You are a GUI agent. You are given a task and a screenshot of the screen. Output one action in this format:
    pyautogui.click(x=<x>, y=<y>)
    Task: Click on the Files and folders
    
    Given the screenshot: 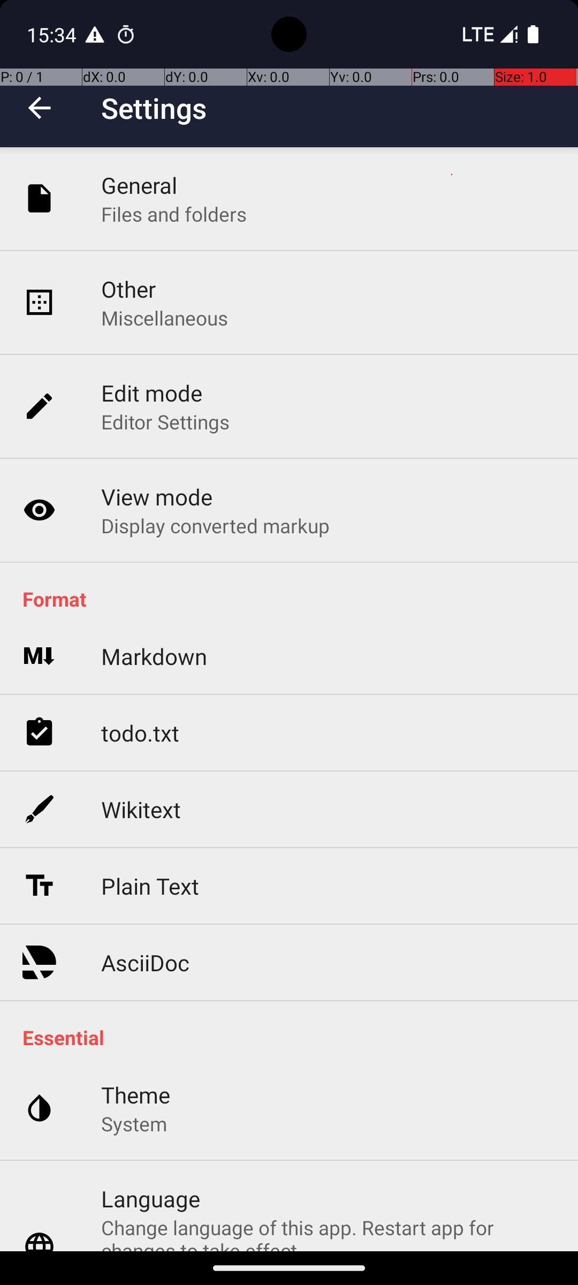 What is the action you would take?
    pyautogui.click(x=174, y=214)
    